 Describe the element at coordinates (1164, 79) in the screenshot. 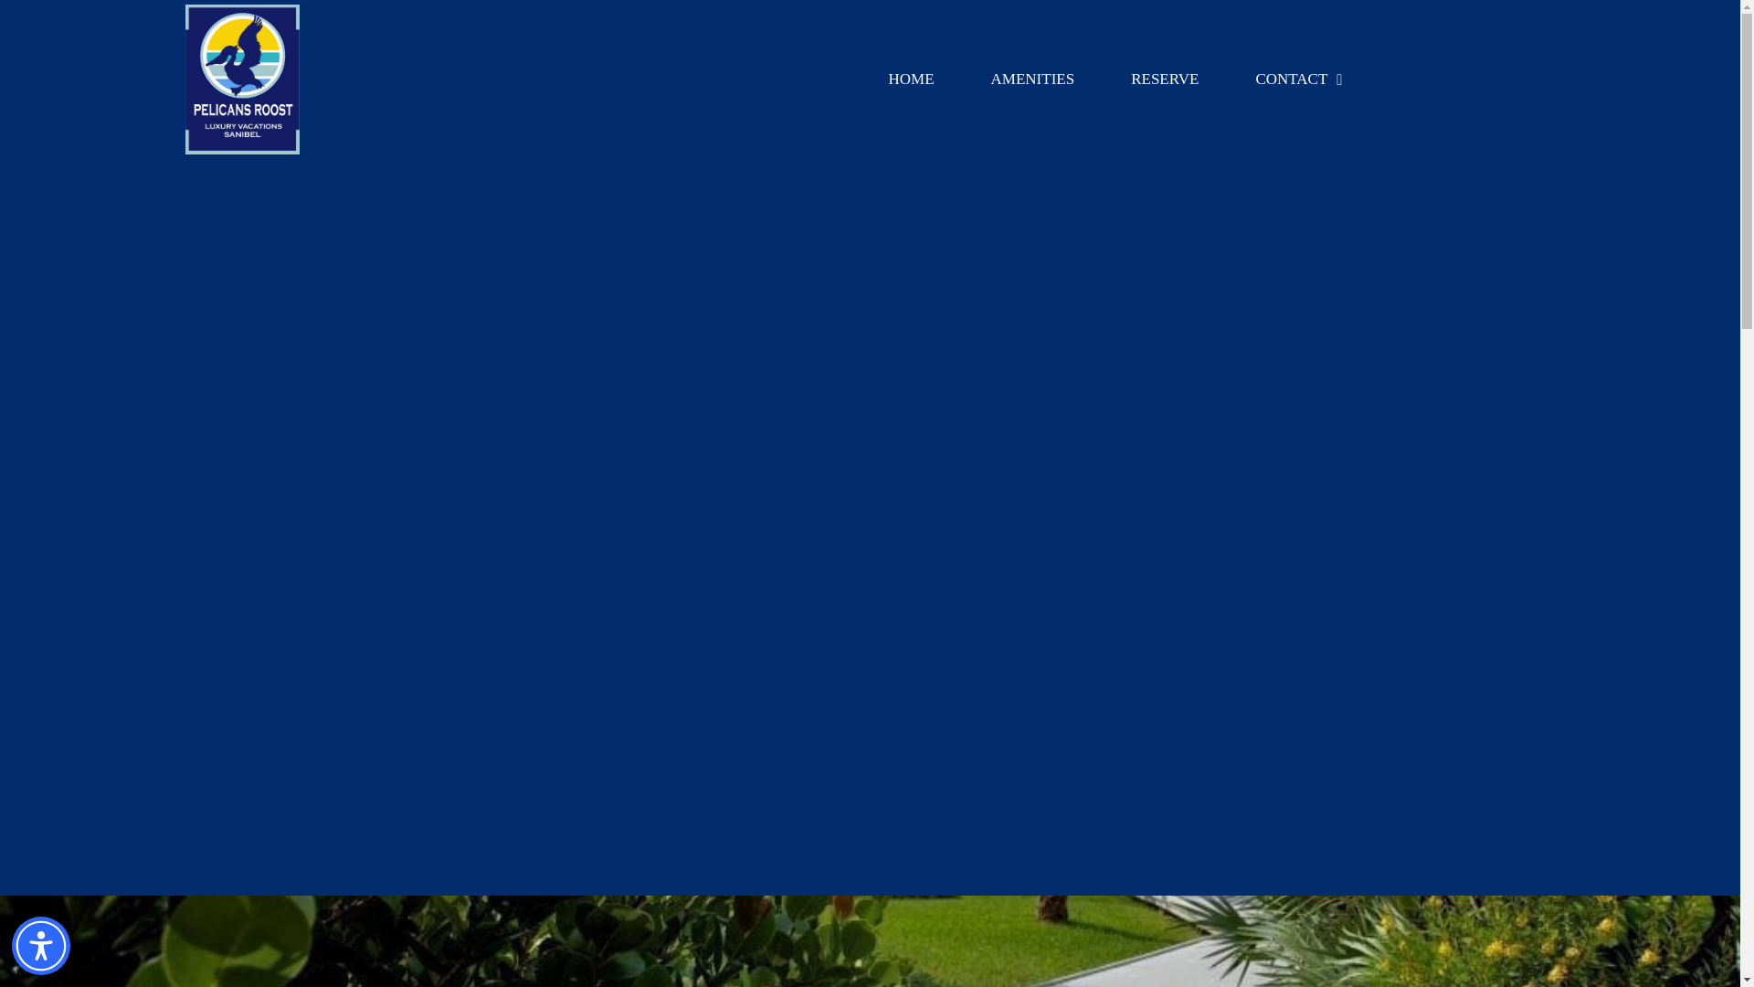

I see `RESERVE` at that location.